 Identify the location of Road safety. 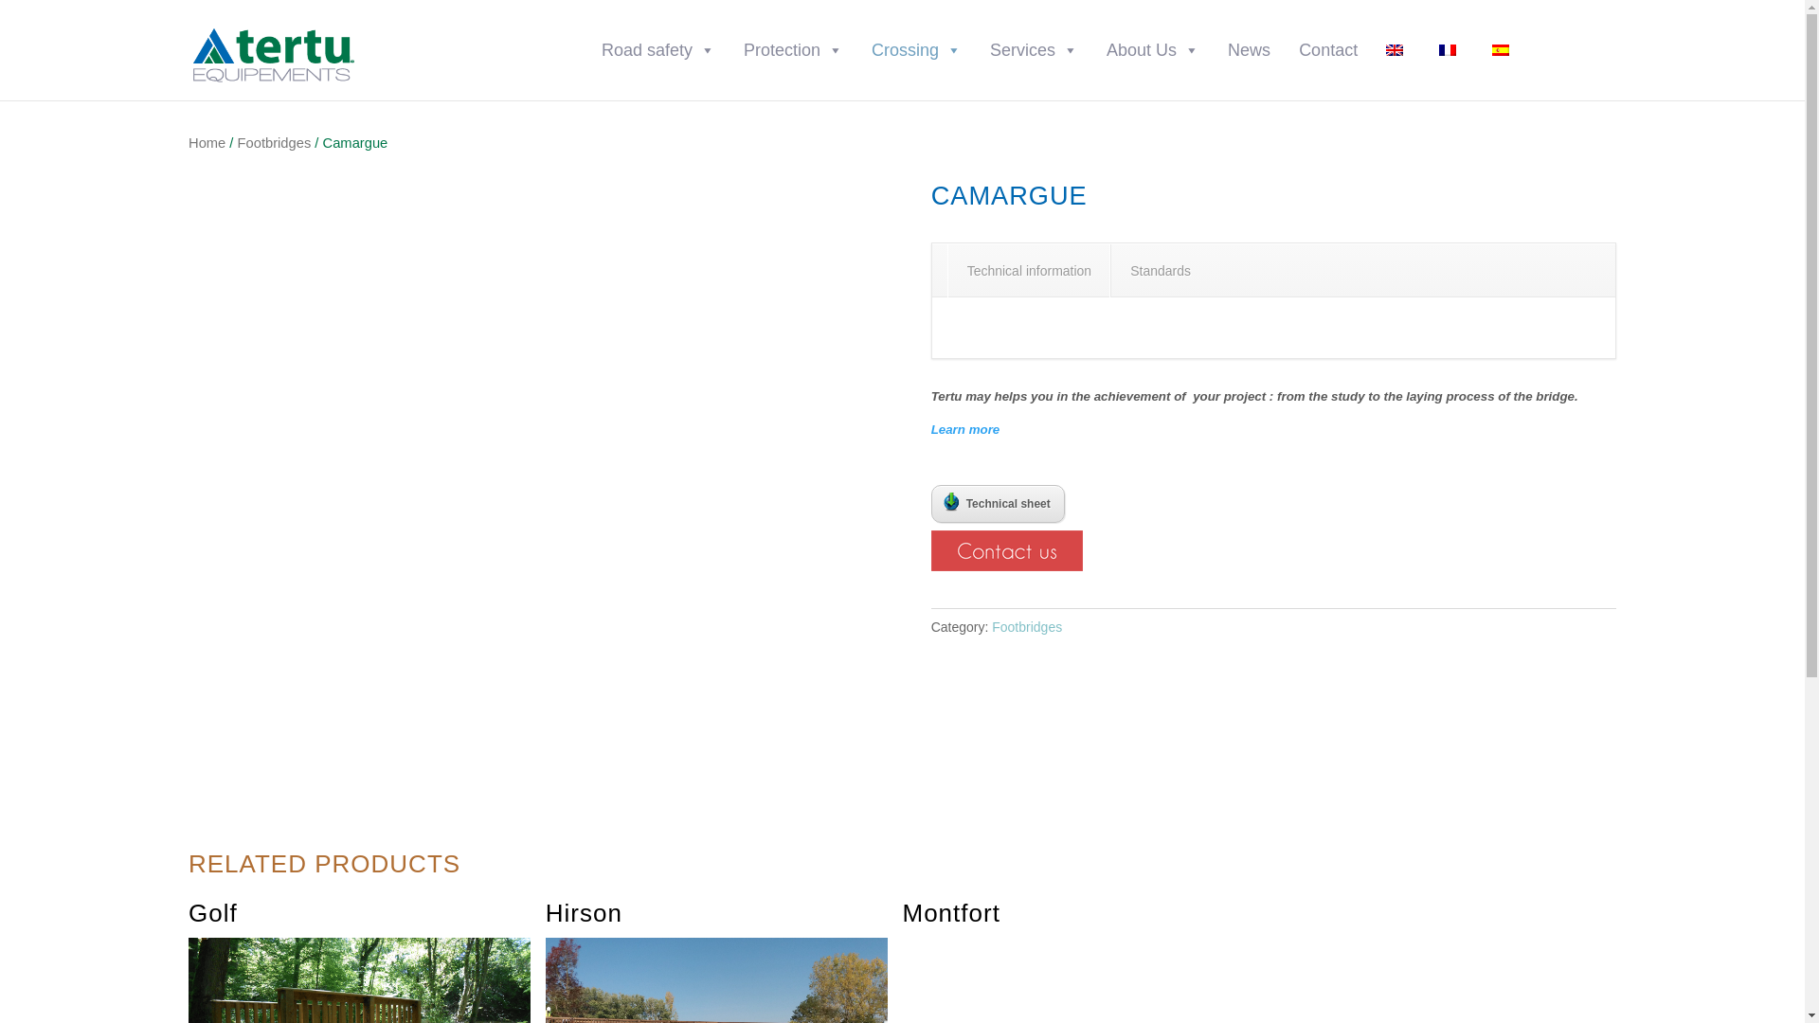
(657, 50).